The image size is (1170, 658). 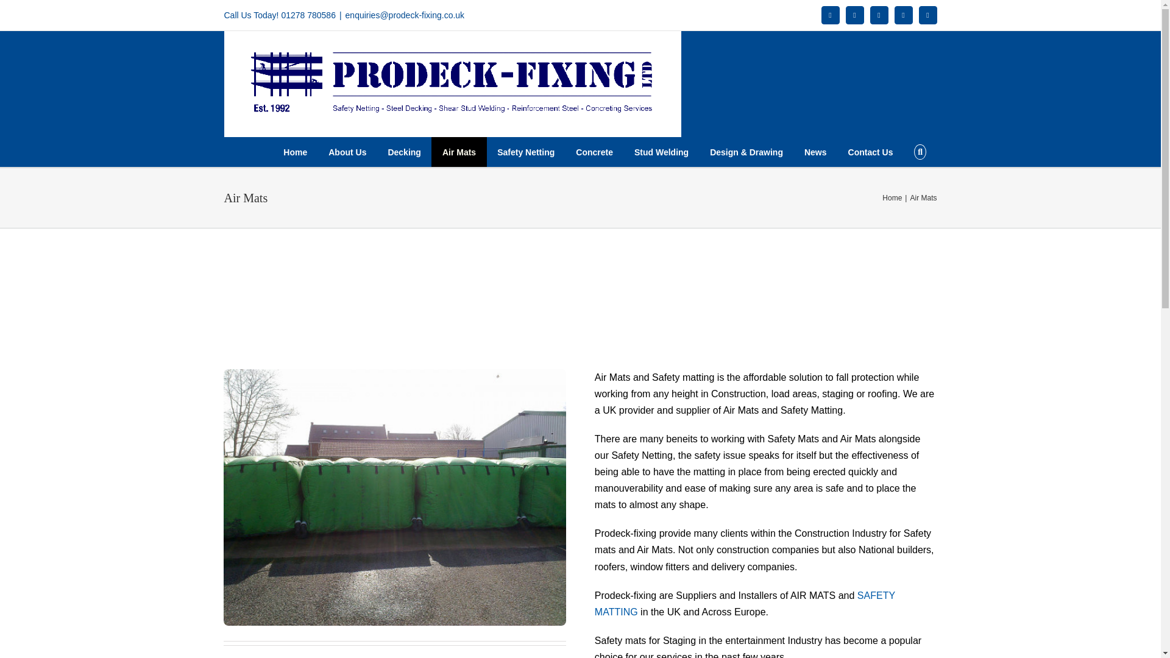 What do you see at coordinates (920, 152) in the screenshot?
I see `Search` at bounding box center [920, 152].